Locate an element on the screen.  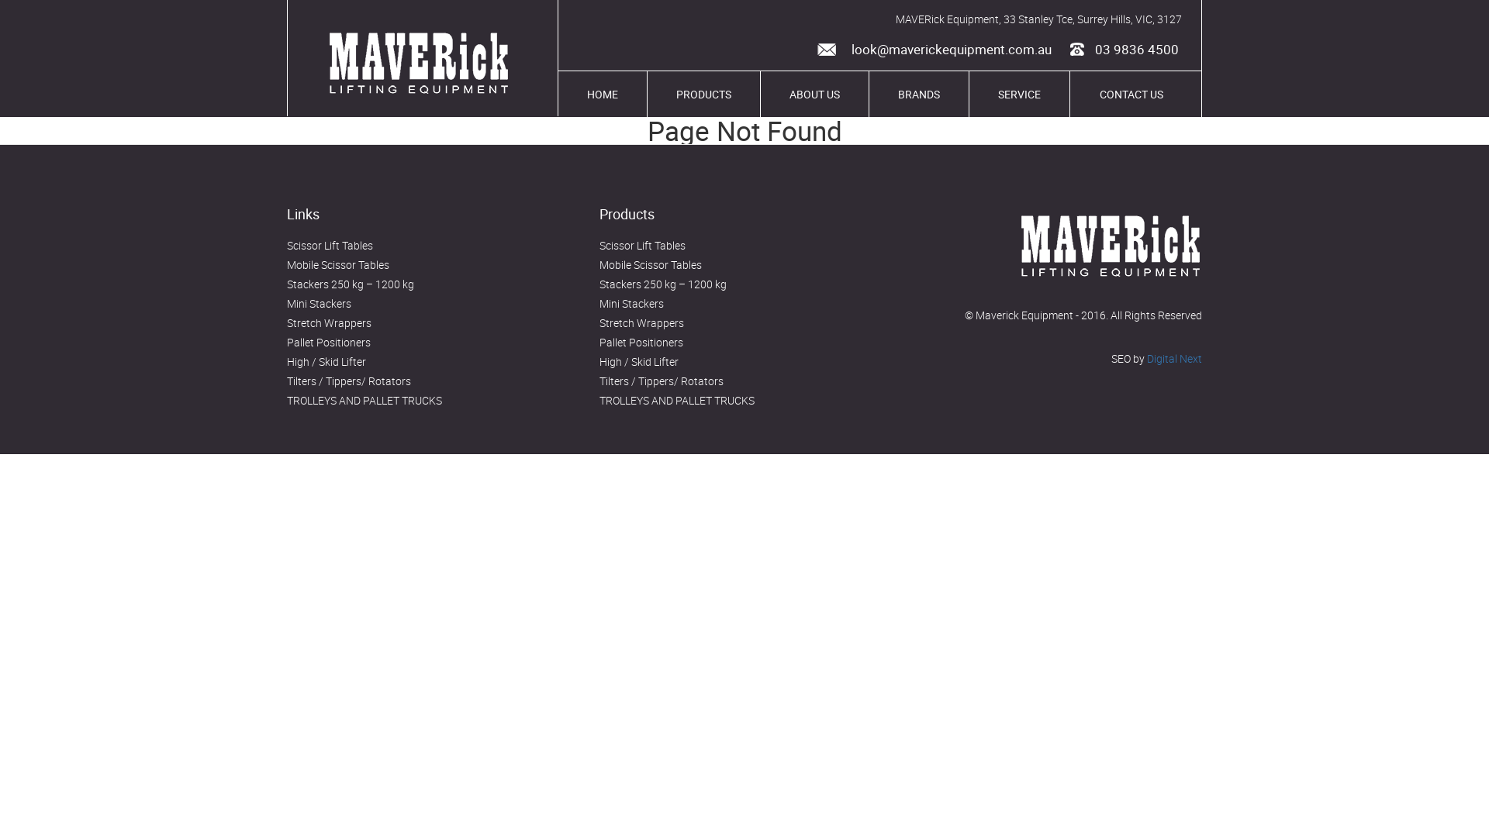
Pallet Positioners is located at coordinates (641, 343).